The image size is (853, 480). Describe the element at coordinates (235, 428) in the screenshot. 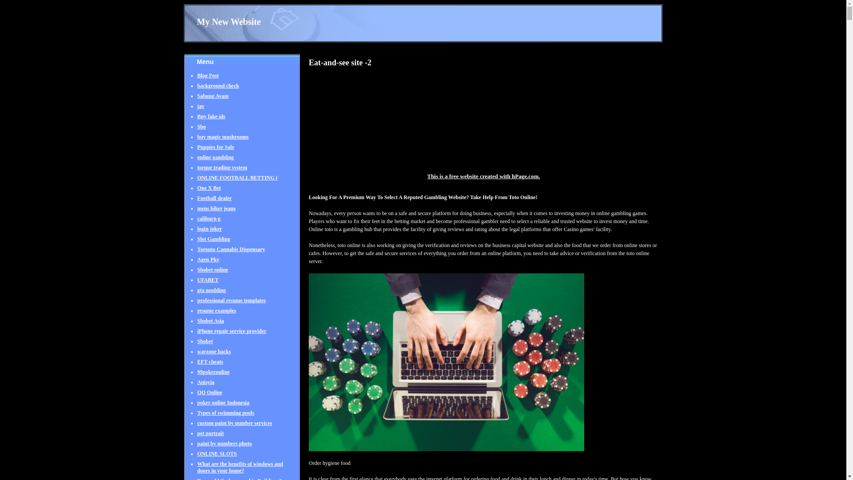

I see `custom paint by number services` at that location.